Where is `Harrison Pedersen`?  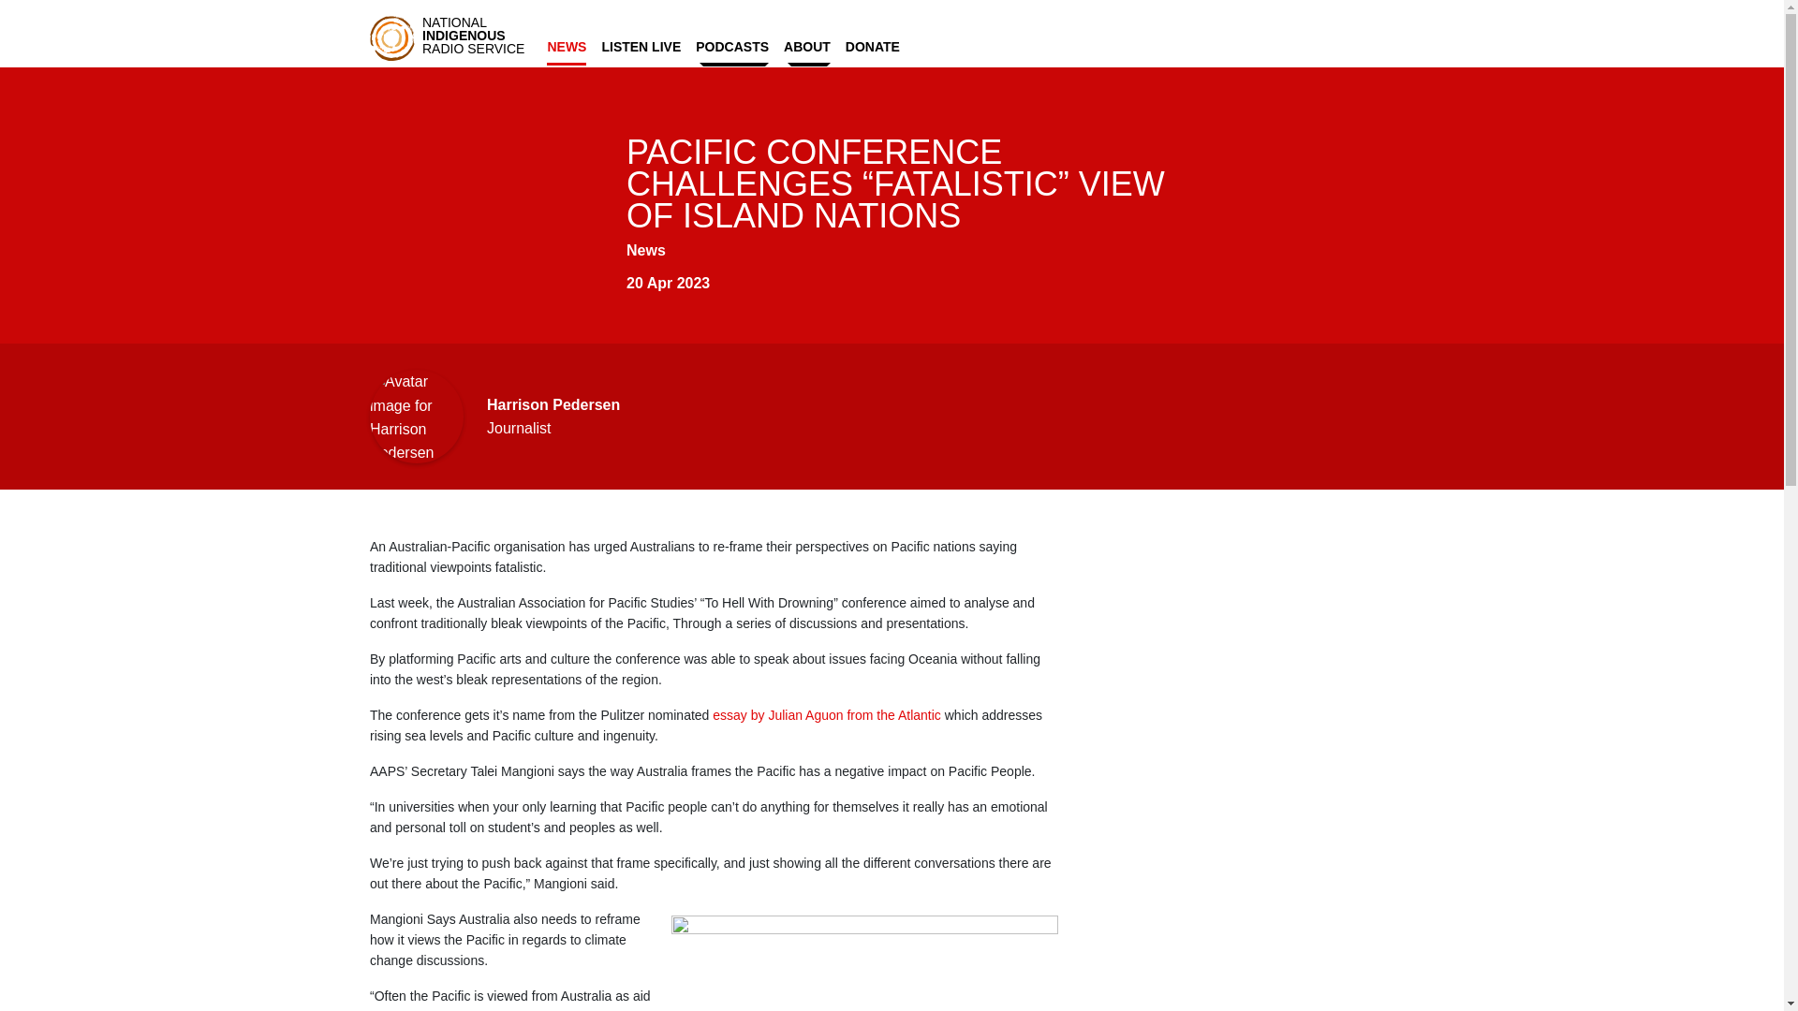
Harrison Pedersen is located at coordinates (553, 404).